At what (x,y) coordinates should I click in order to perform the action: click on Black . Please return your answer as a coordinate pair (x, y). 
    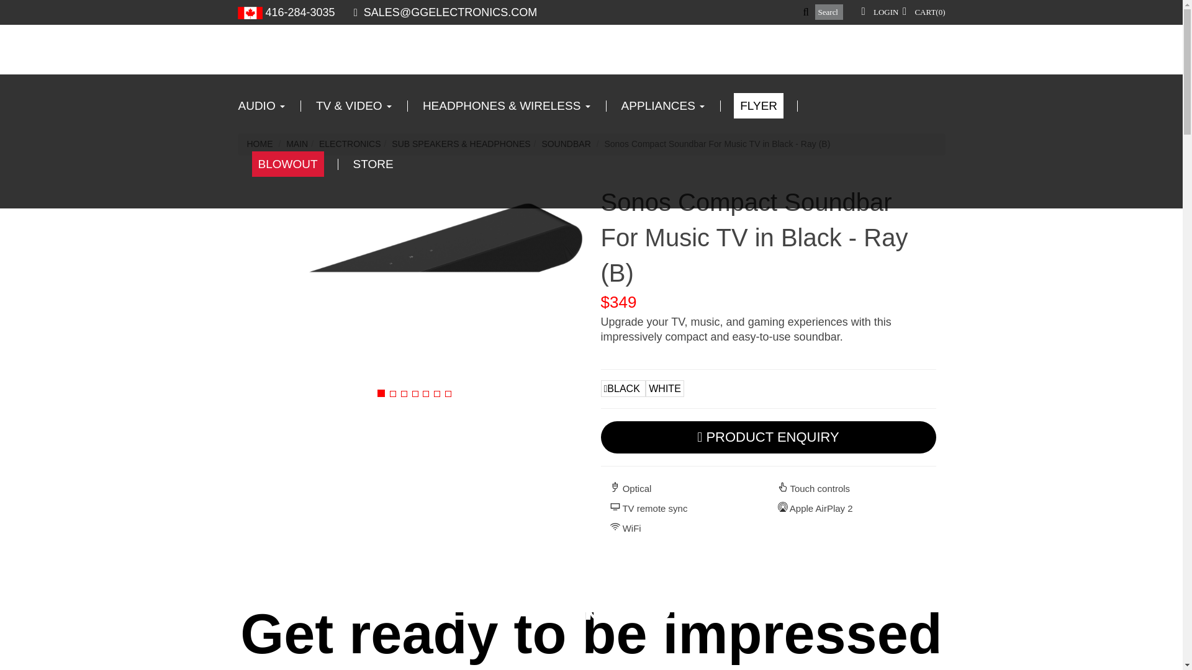
    Looking at the image, I should click on (623, 388).